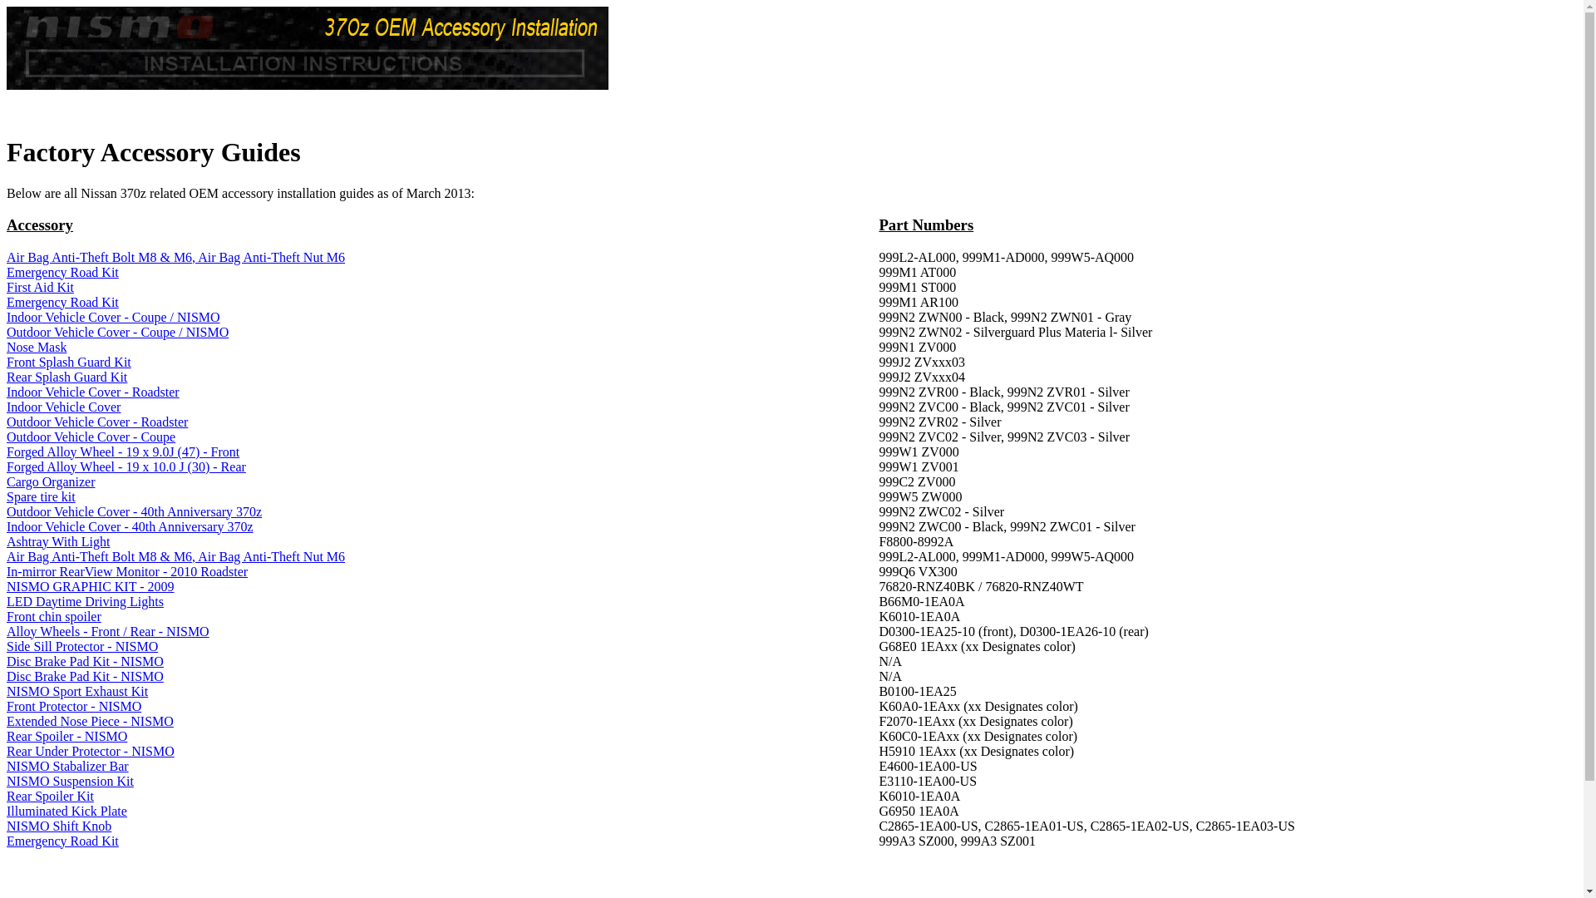 The width and height of the screenshot is (1596, 898). Describe the element at coordinates (50, 797) in the screenshot. I see `Rear Spoiler Kit` at that location.